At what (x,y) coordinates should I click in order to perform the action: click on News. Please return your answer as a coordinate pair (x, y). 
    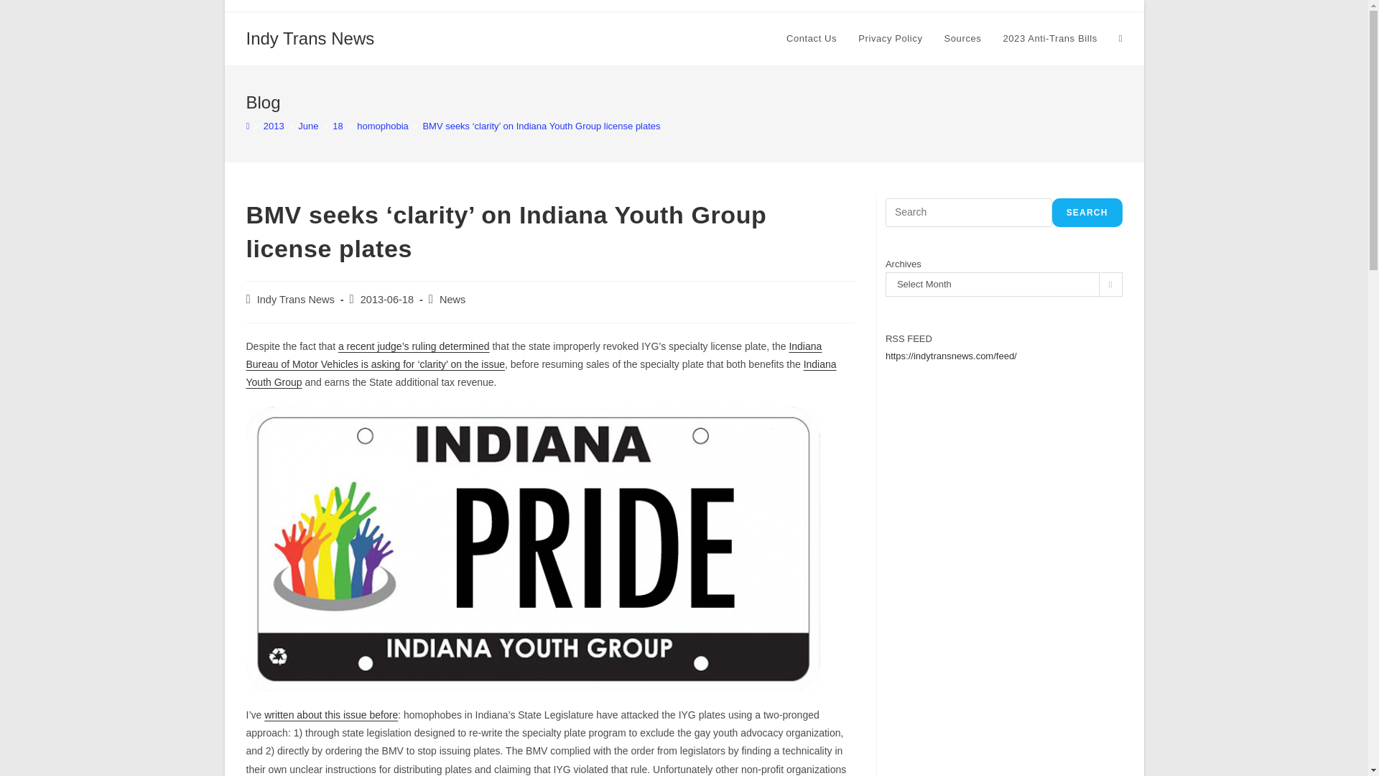
    Looking at the image, I should click on (452, 300).